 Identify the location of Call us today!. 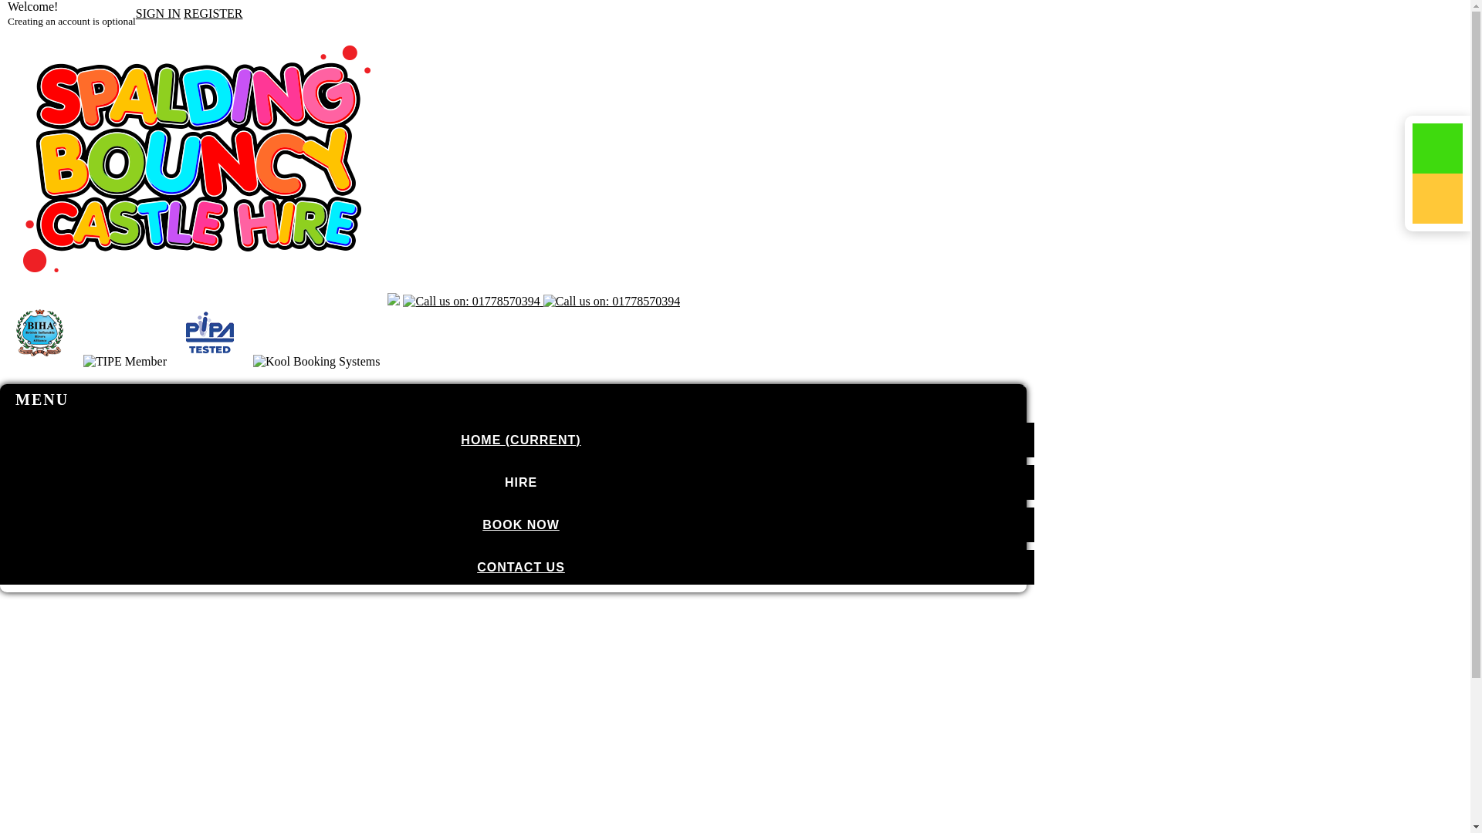
(471, 301).